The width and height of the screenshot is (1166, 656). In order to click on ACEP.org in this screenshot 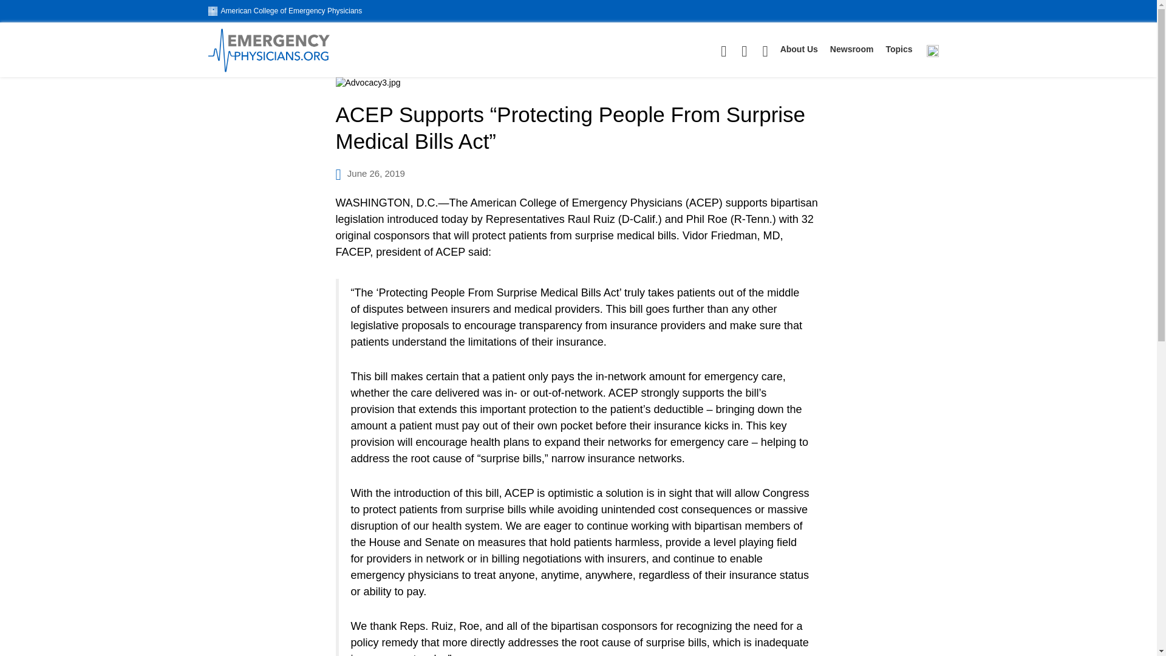, I will do `click(284, 10)`.